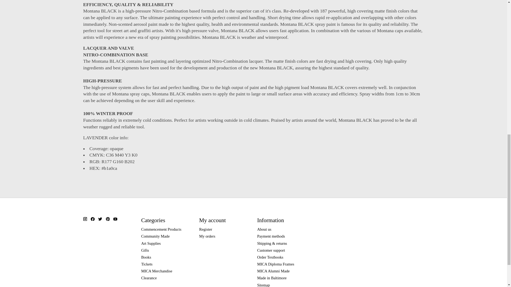 The width and height of the screenshot is (511, 287). I want to click on Register, so click(205, 229).